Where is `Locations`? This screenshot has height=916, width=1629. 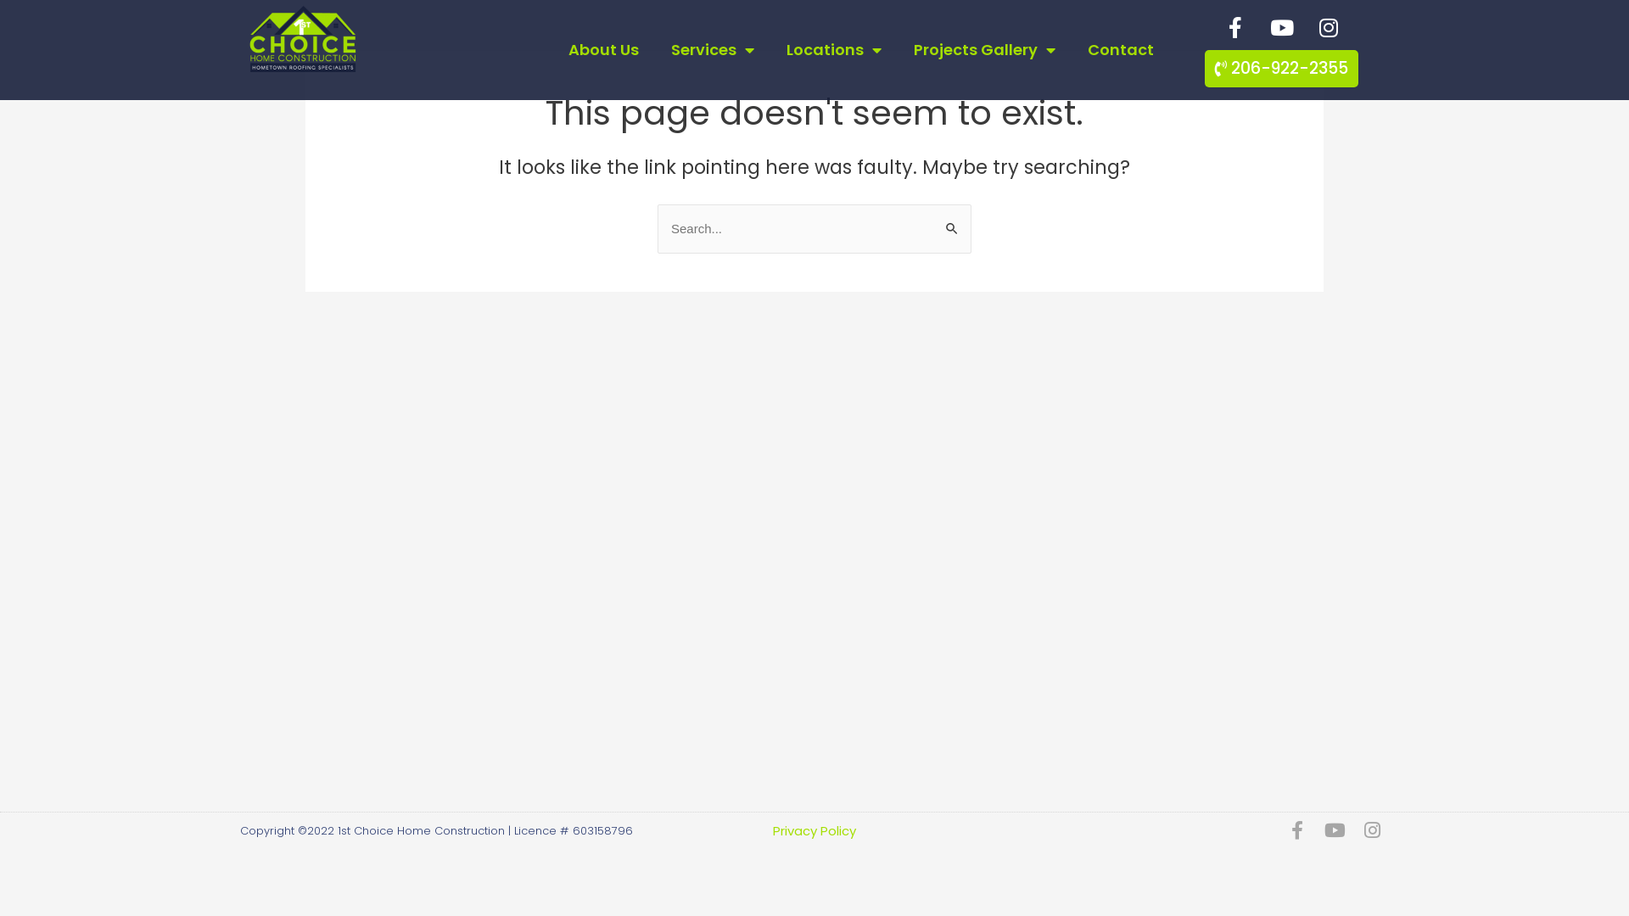 Locations is located at coordinates (834, 50).